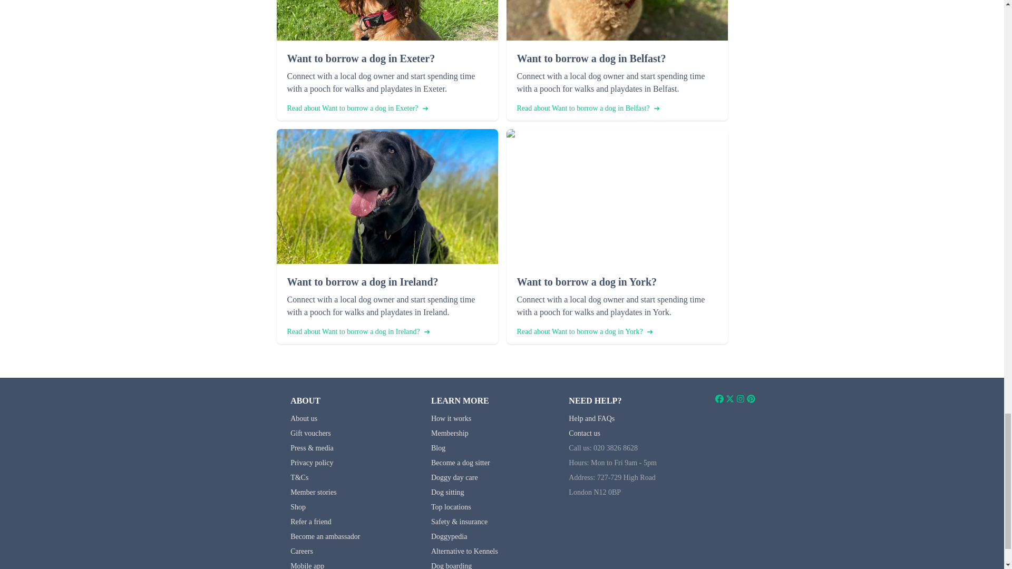  Describe the element at coordinates (310, 433) in the screenshot. I see `Gift vouchers` at that location.